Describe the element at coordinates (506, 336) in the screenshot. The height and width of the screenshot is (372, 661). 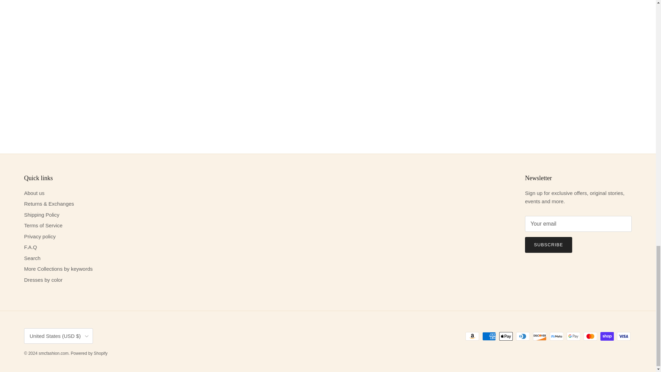
I see `Apple Pay` at that location.